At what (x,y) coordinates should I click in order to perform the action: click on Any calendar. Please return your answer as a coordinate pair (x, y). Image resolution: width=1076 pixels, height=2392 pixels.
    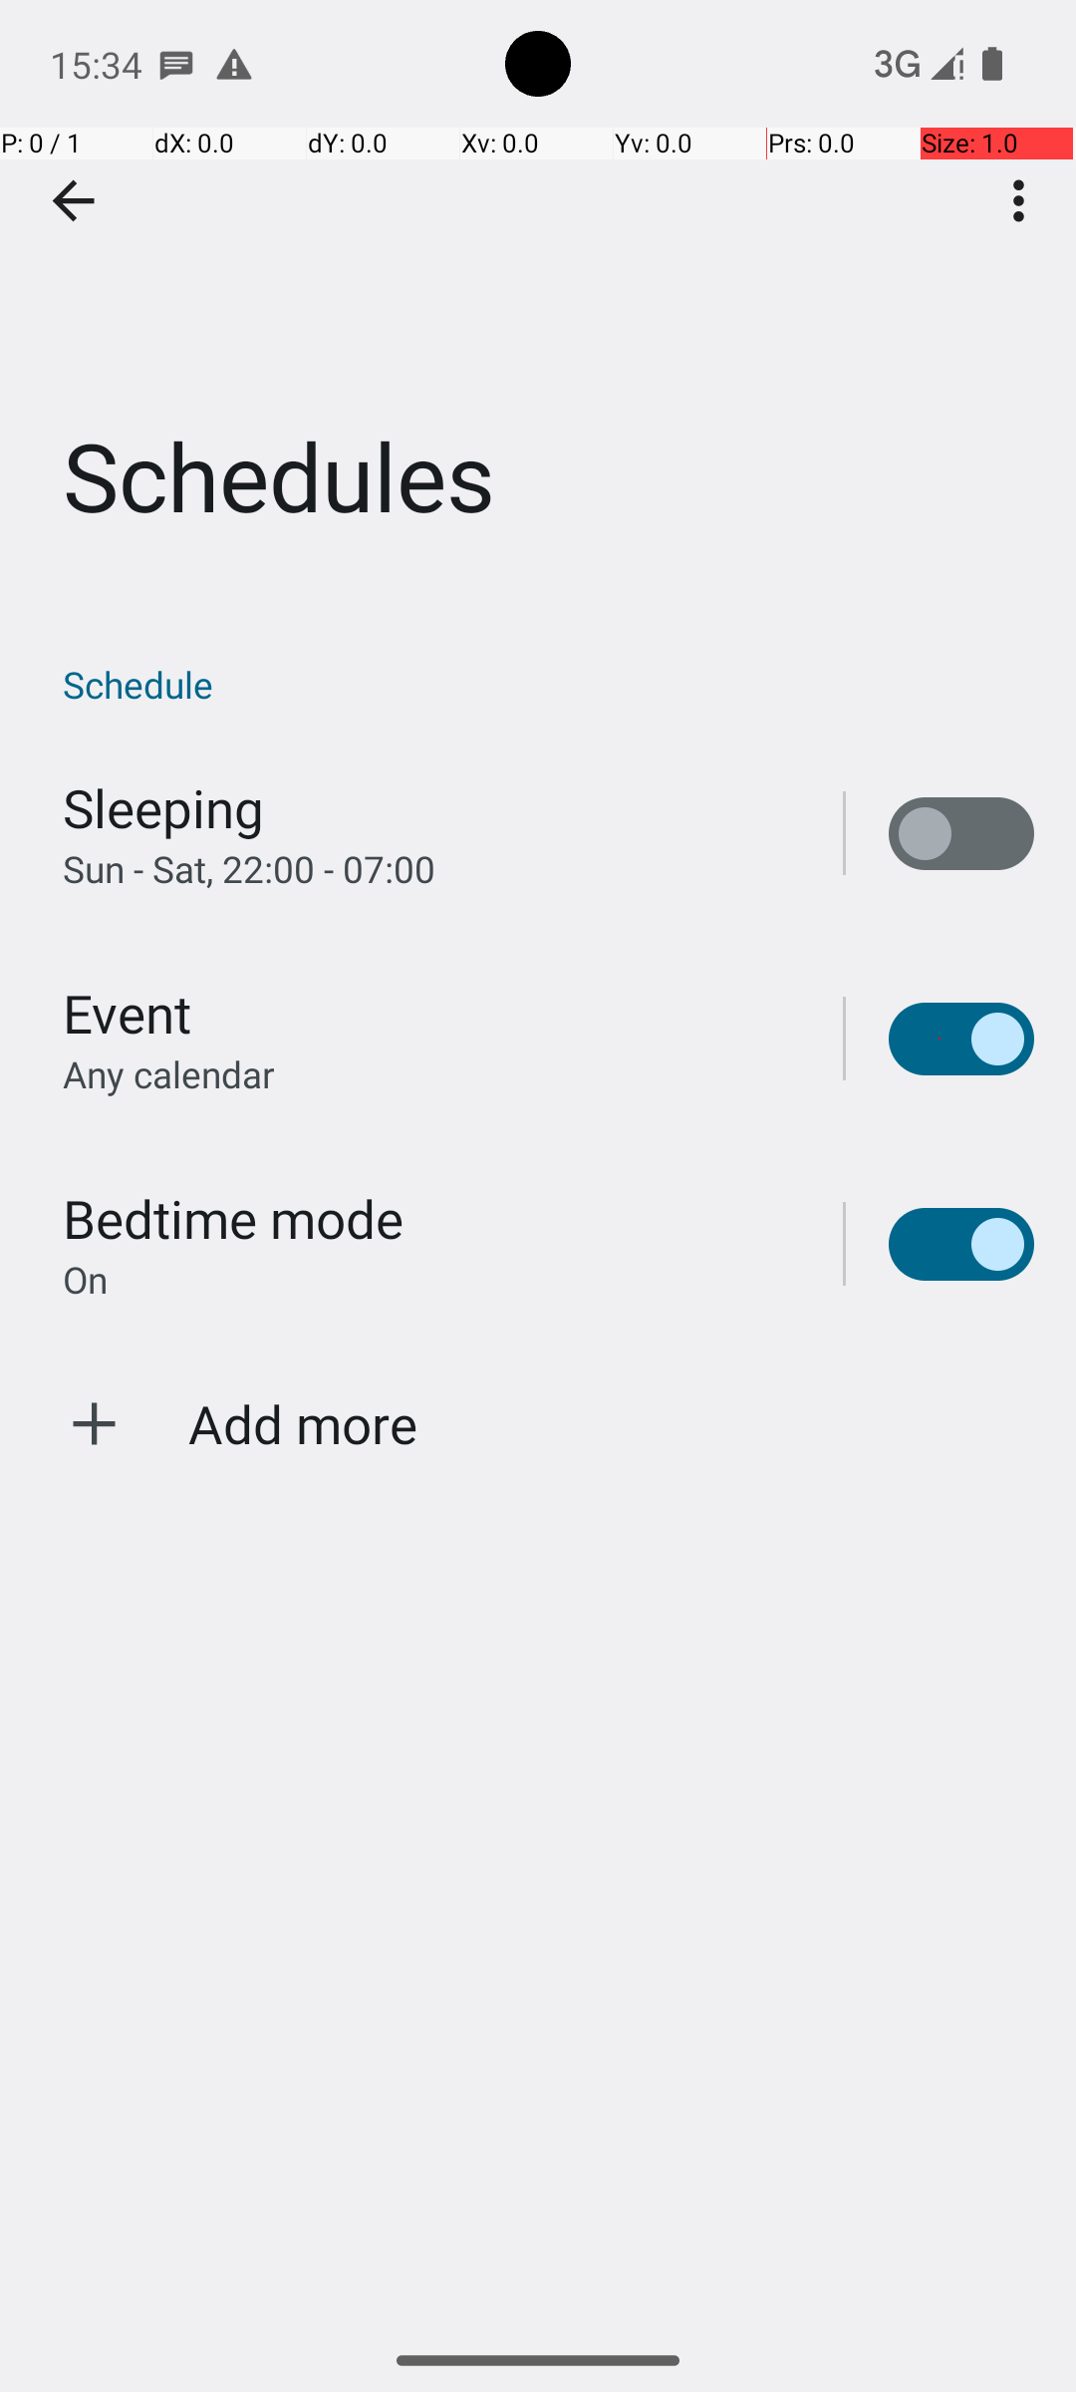
    Looking at the image, I should click on (169, 1074).